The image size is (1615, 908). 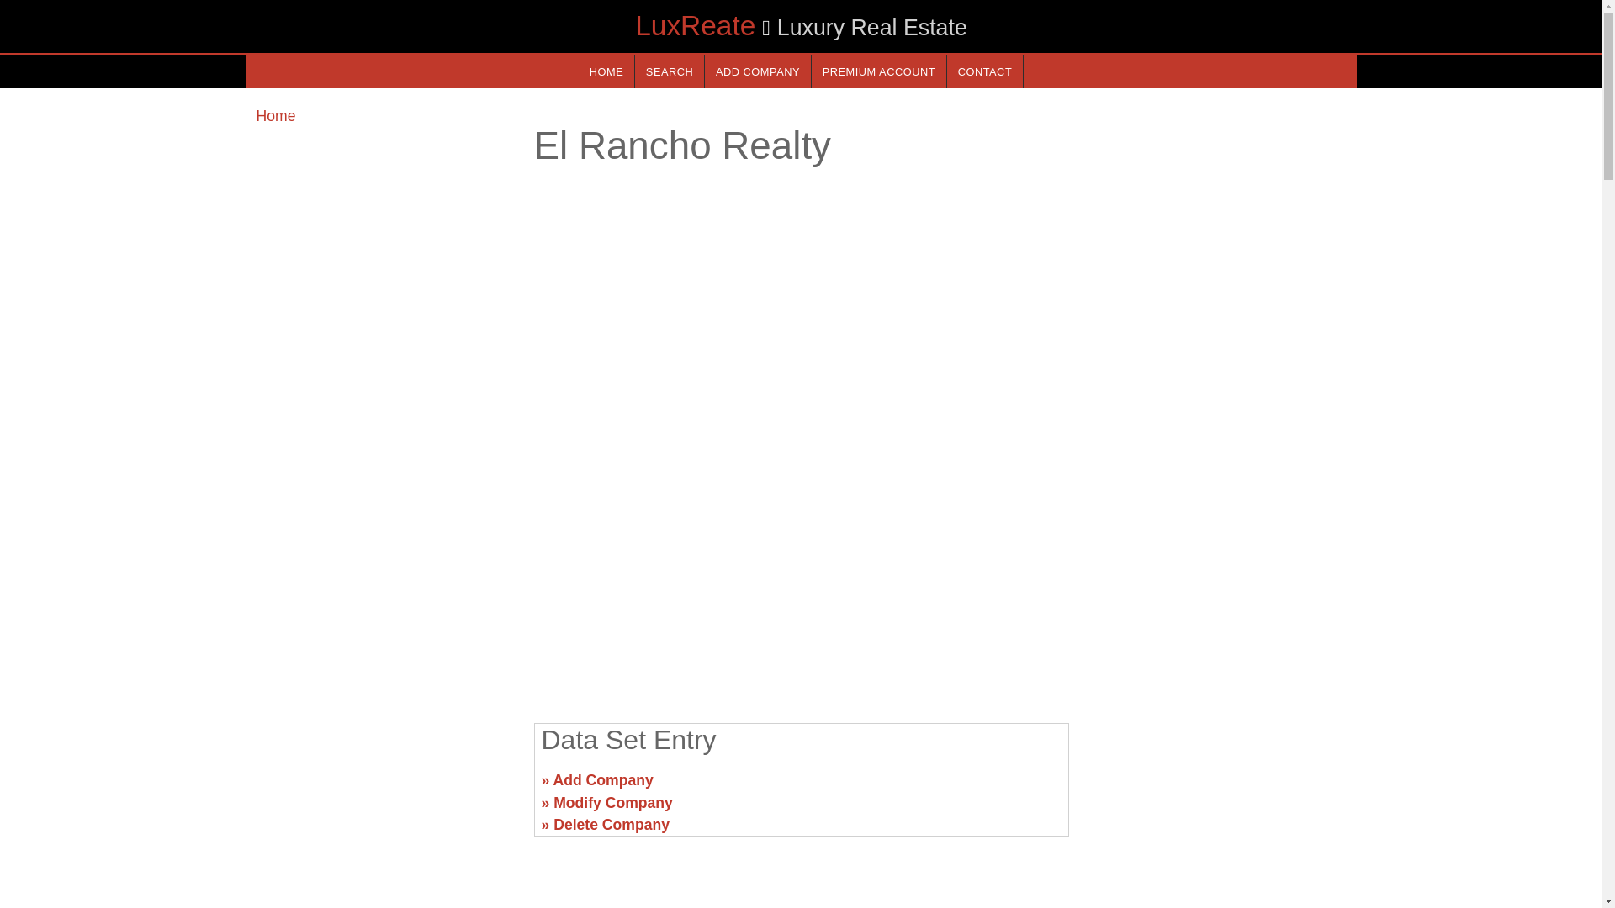 I want to click on PREMIUM ACCOUNT, so click(x=879, y=71).